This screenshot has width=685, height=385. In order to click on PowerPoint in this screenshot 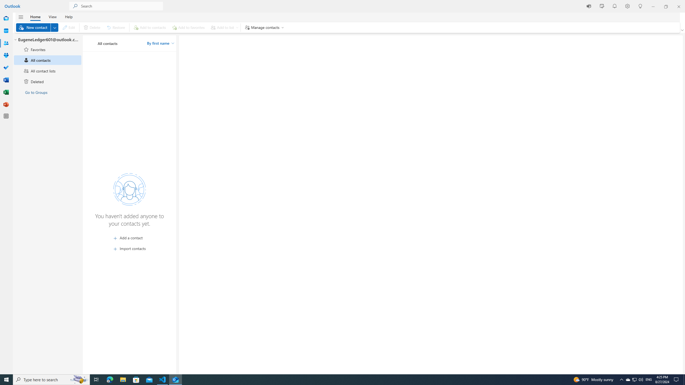, I will do `click(6, 105)`.